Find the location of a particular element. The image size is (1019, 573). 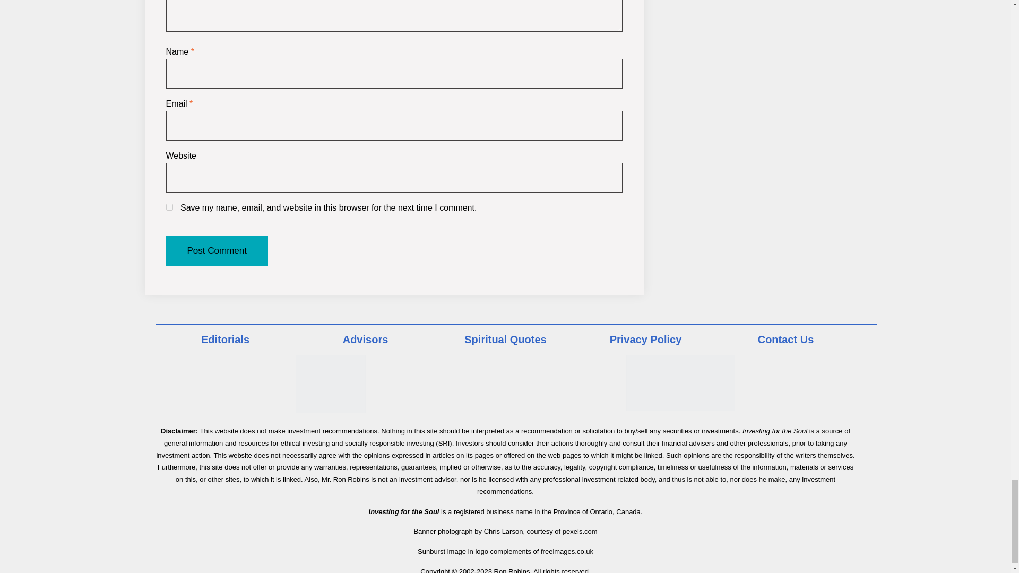

Post Comment is located at coordinates (216, 250).